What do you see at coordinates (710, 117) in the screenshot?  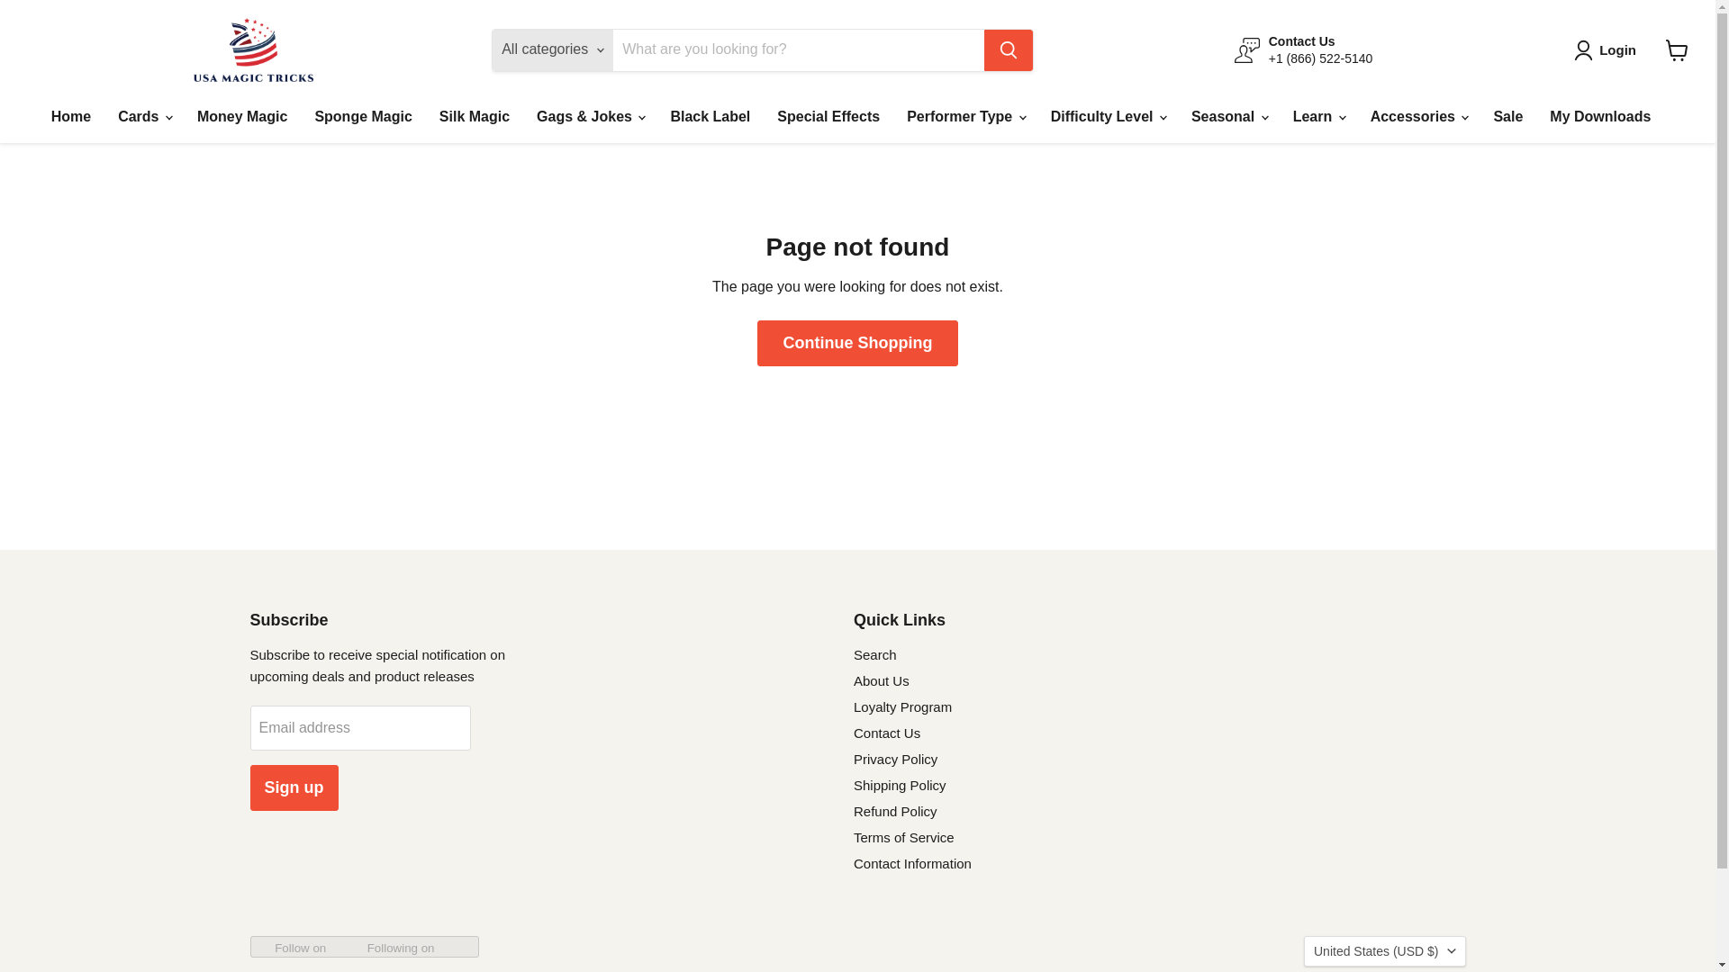 I see `Black Label` at bounding box center [710, 117].